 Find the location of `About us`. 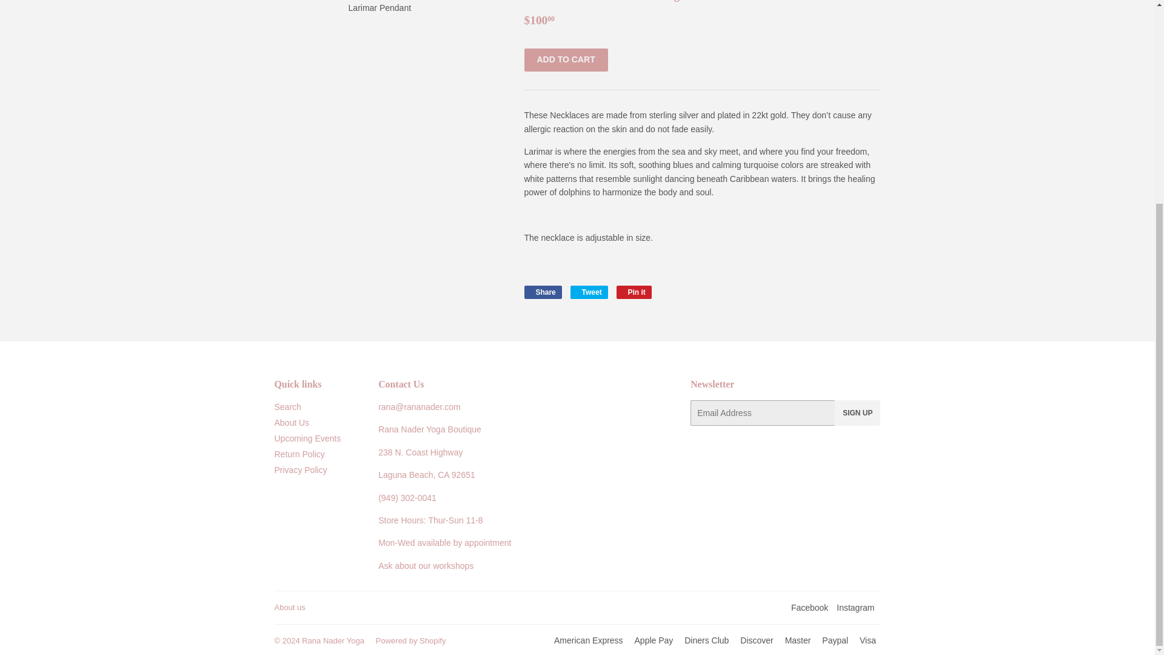

About us is located at coordinates (857, 412).